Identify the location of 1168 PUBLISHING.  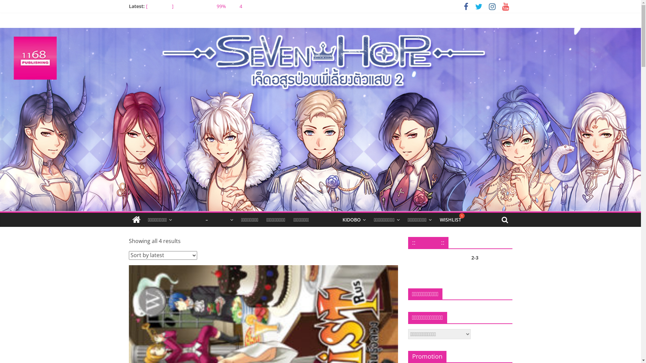
(174, 38).